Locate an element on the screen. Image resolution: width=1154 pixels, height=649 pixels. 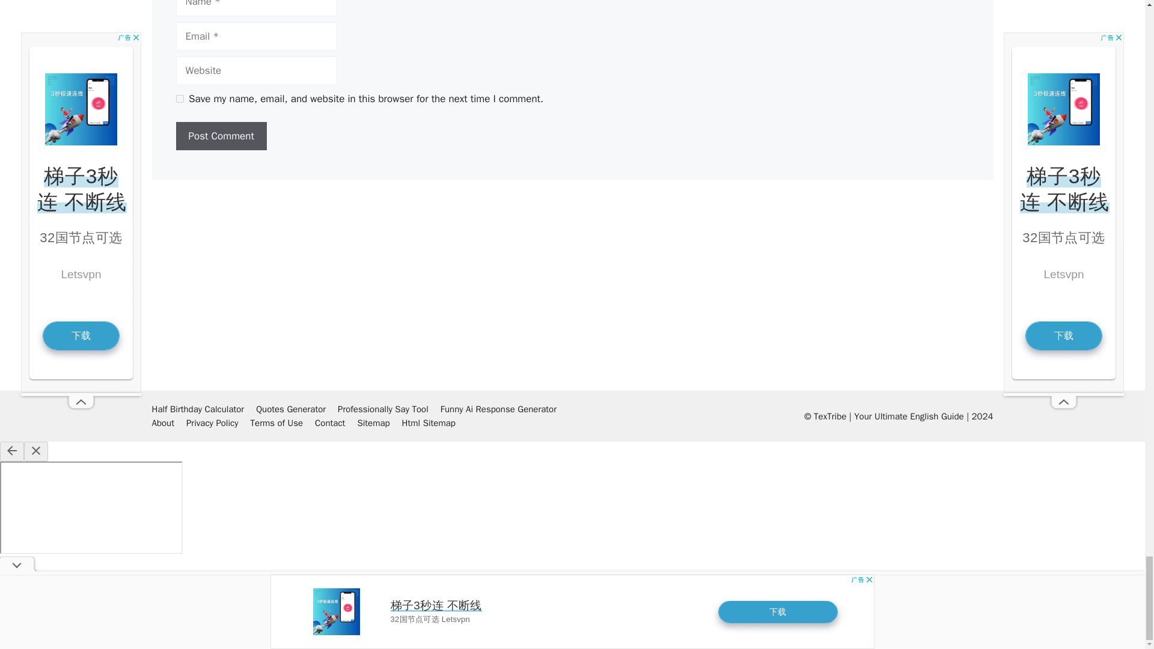
yes is located at coordinates (179, 99).